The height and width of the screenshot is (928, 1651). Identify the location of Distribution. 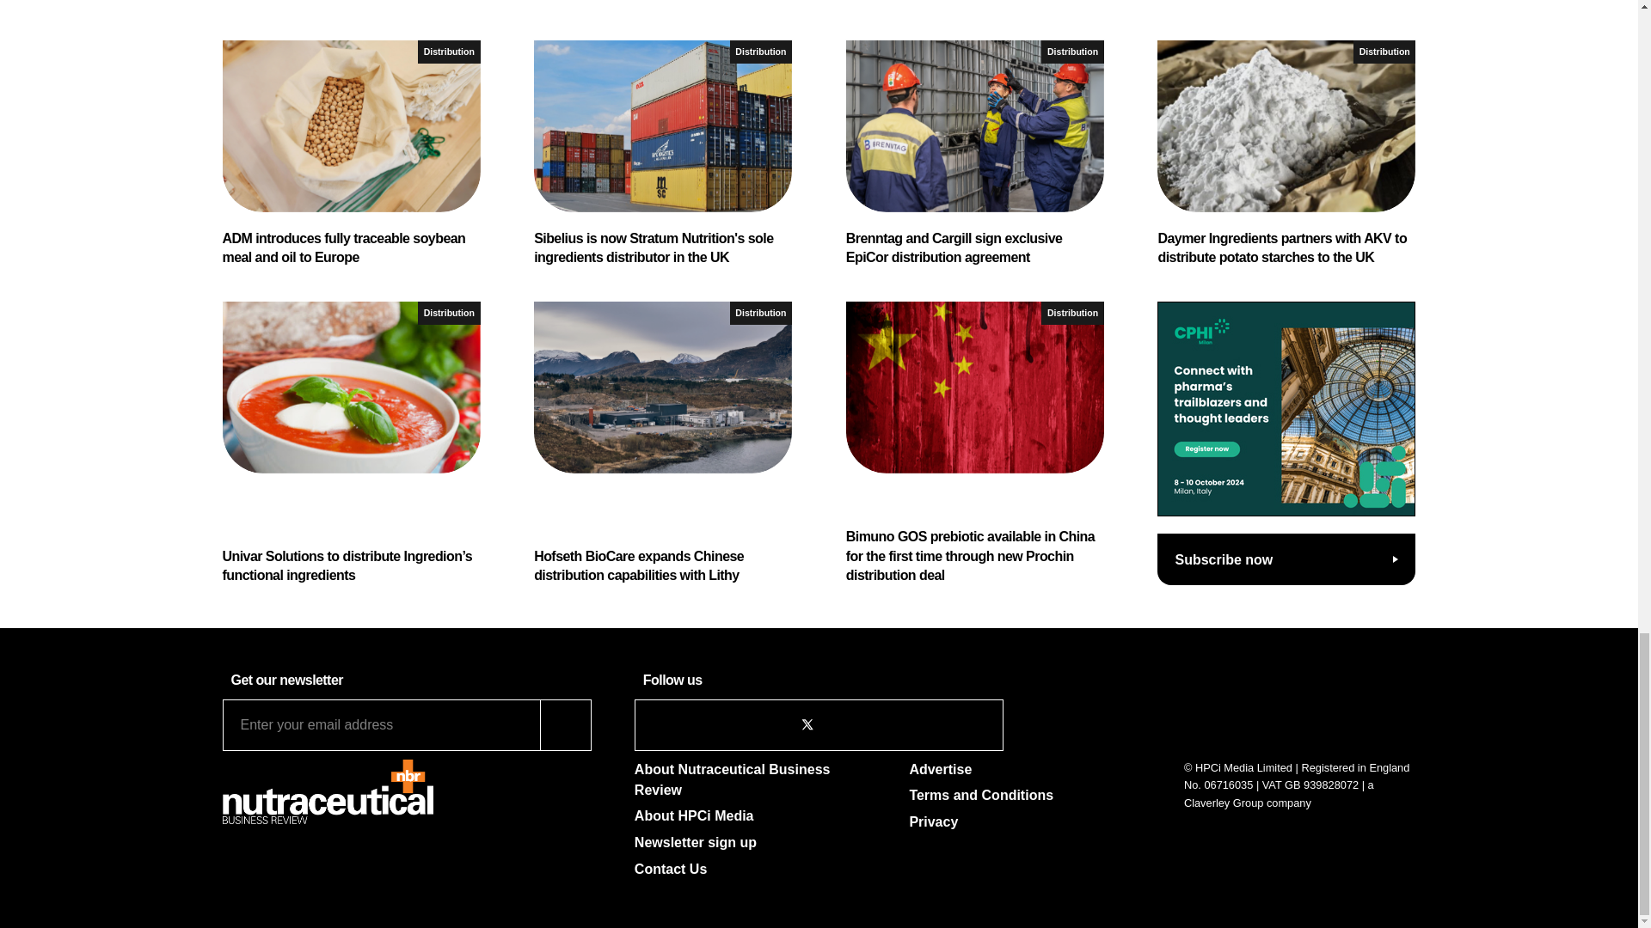
(760, 52).